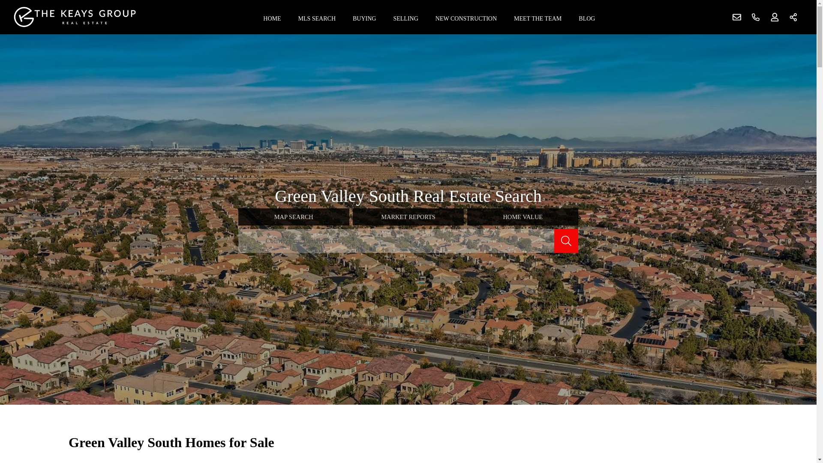 The height and width of the screenshot is (463, 823). What do you see at coordinates (364, 17) in the screenshot?
I see `BUYING` at bounding box center [364, 17].